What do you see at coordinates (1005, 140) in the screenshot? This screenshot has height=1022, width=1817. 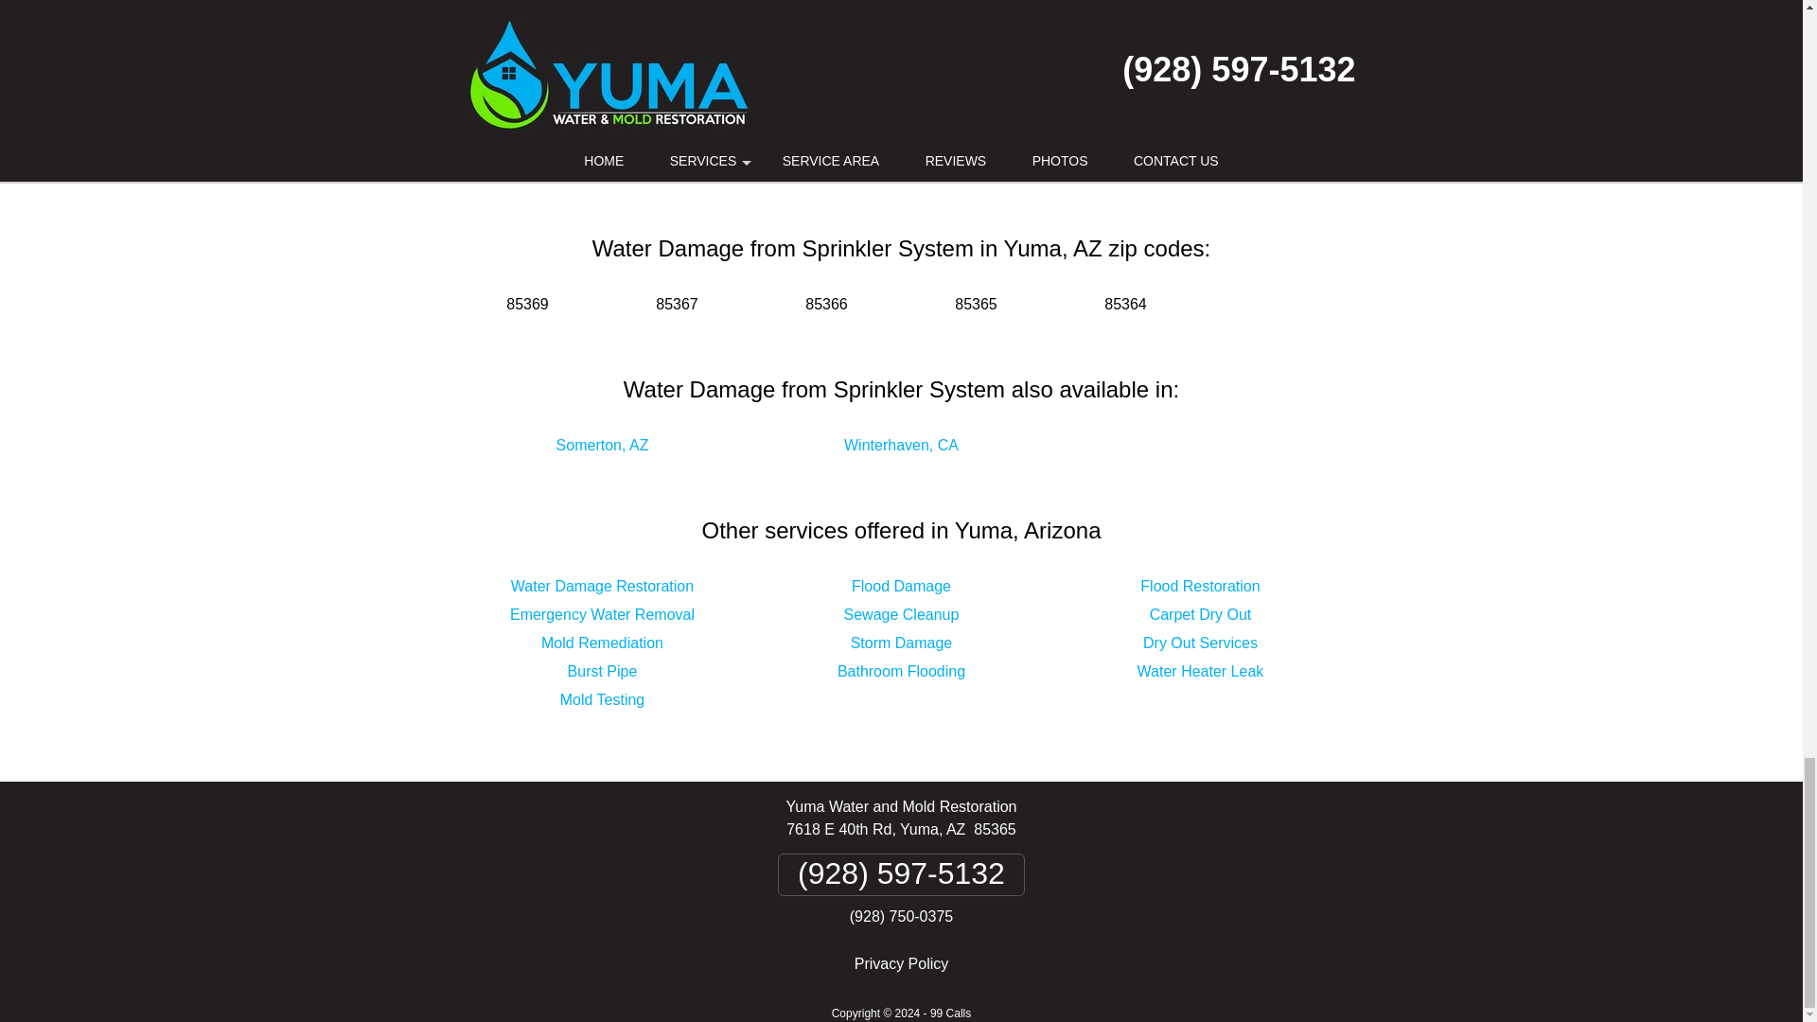 I see `Houzz` at bounding box center [1005, 140].